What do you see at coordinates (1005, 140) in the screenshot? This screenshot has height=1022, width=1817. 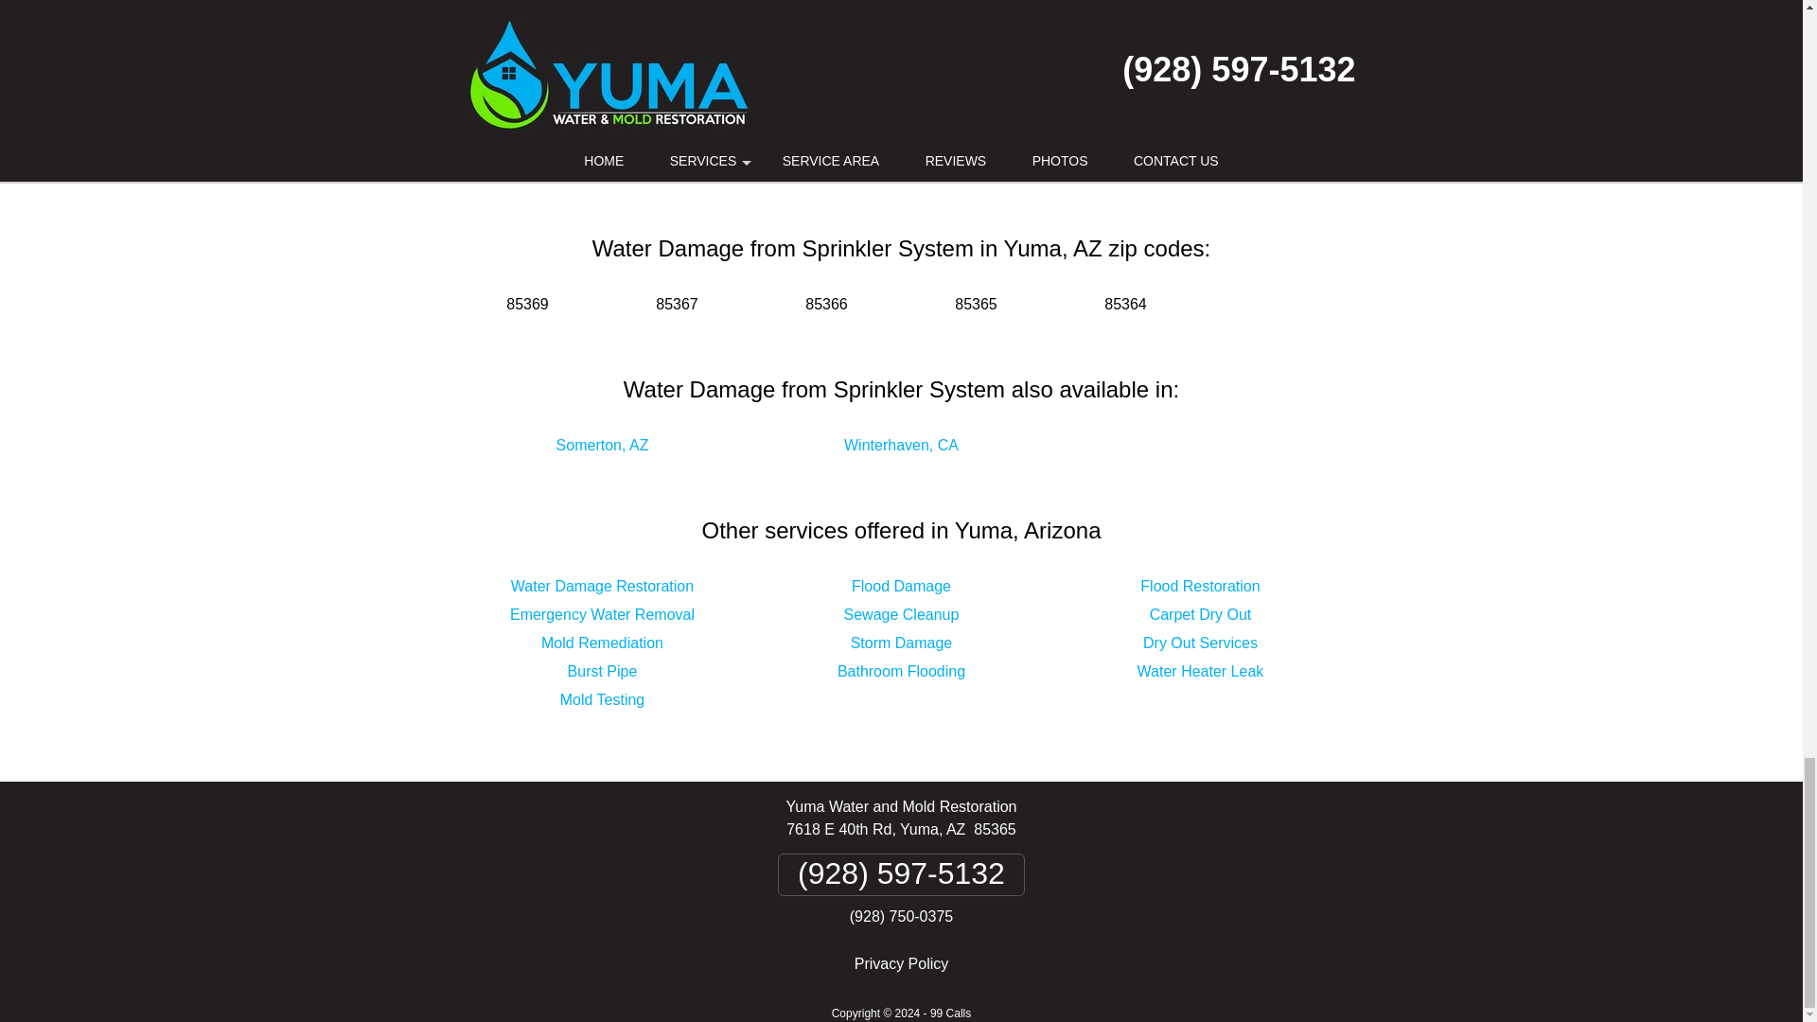 I see `Houzz` at bounding box center [1005, 140].